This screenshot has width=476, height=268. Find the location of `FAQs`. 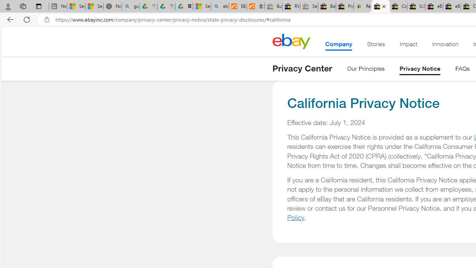

FAQs is located at coordinates (463, 70).